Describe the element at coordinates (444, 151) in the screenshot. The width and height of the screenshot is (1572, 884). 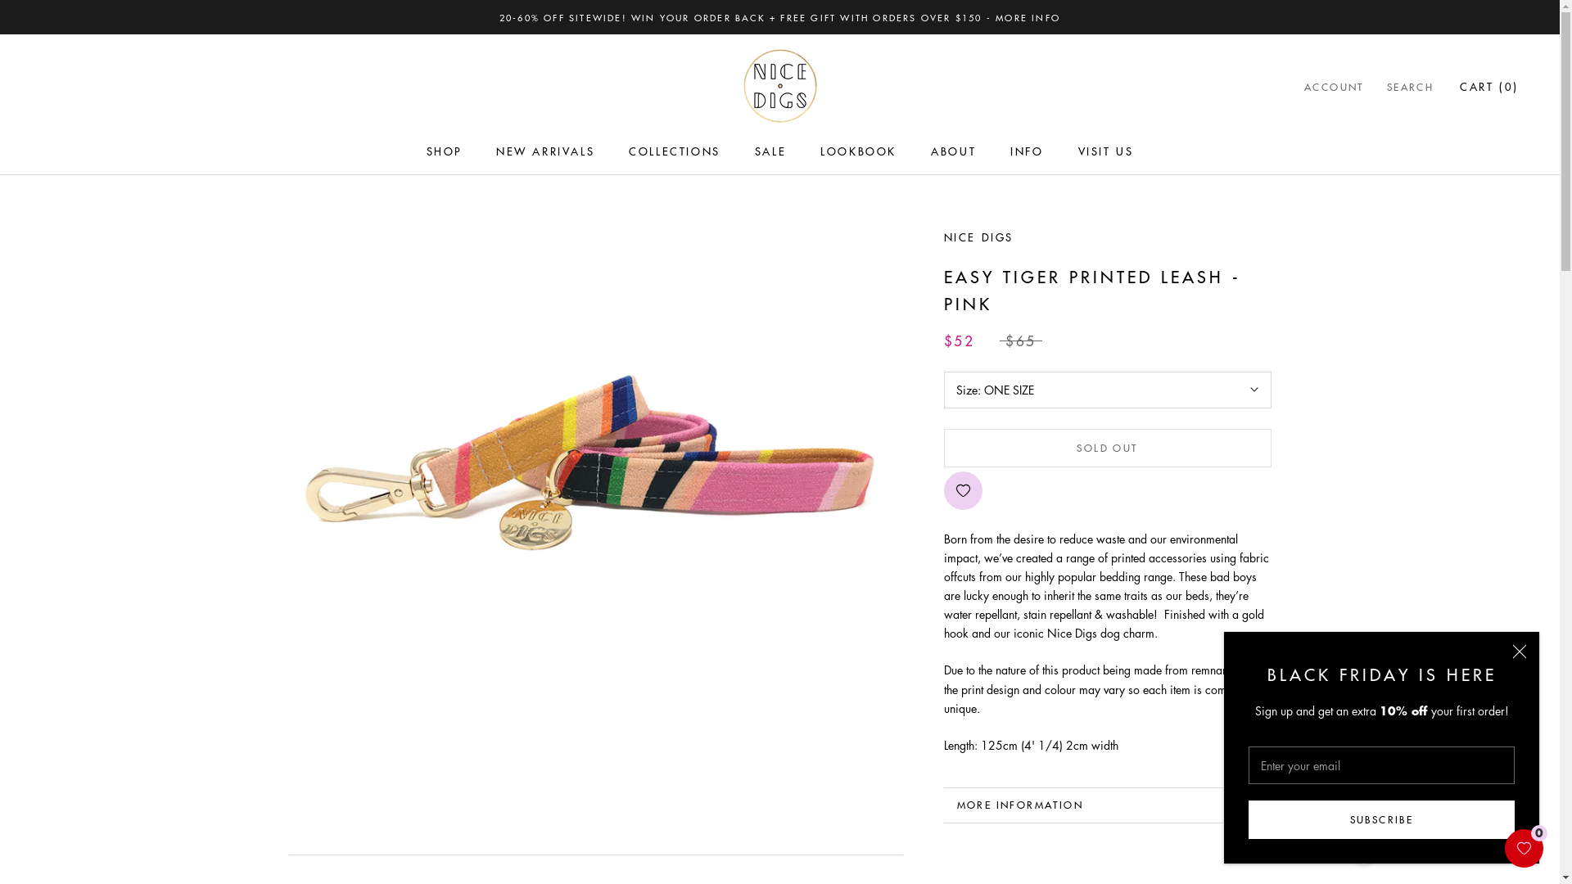
I see `SHOP
SHOP` at that location.